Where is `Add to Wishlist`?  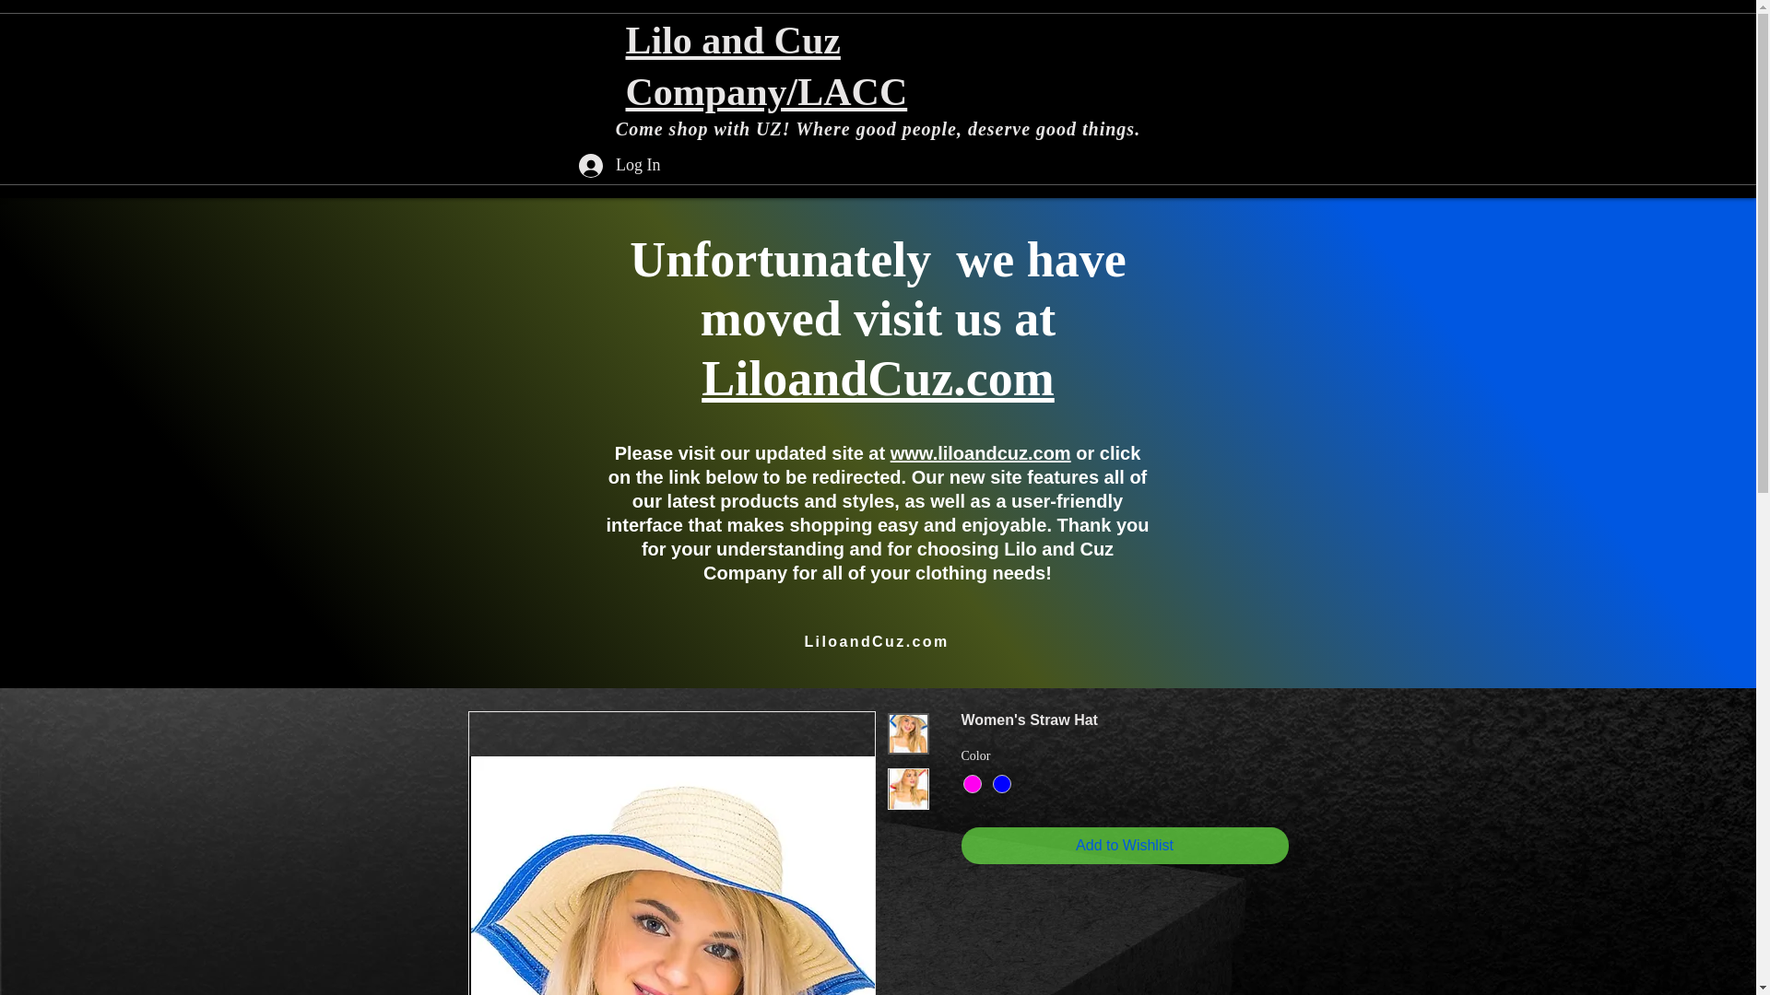
Add to Wishlist is located at coordinates (1125, 846).